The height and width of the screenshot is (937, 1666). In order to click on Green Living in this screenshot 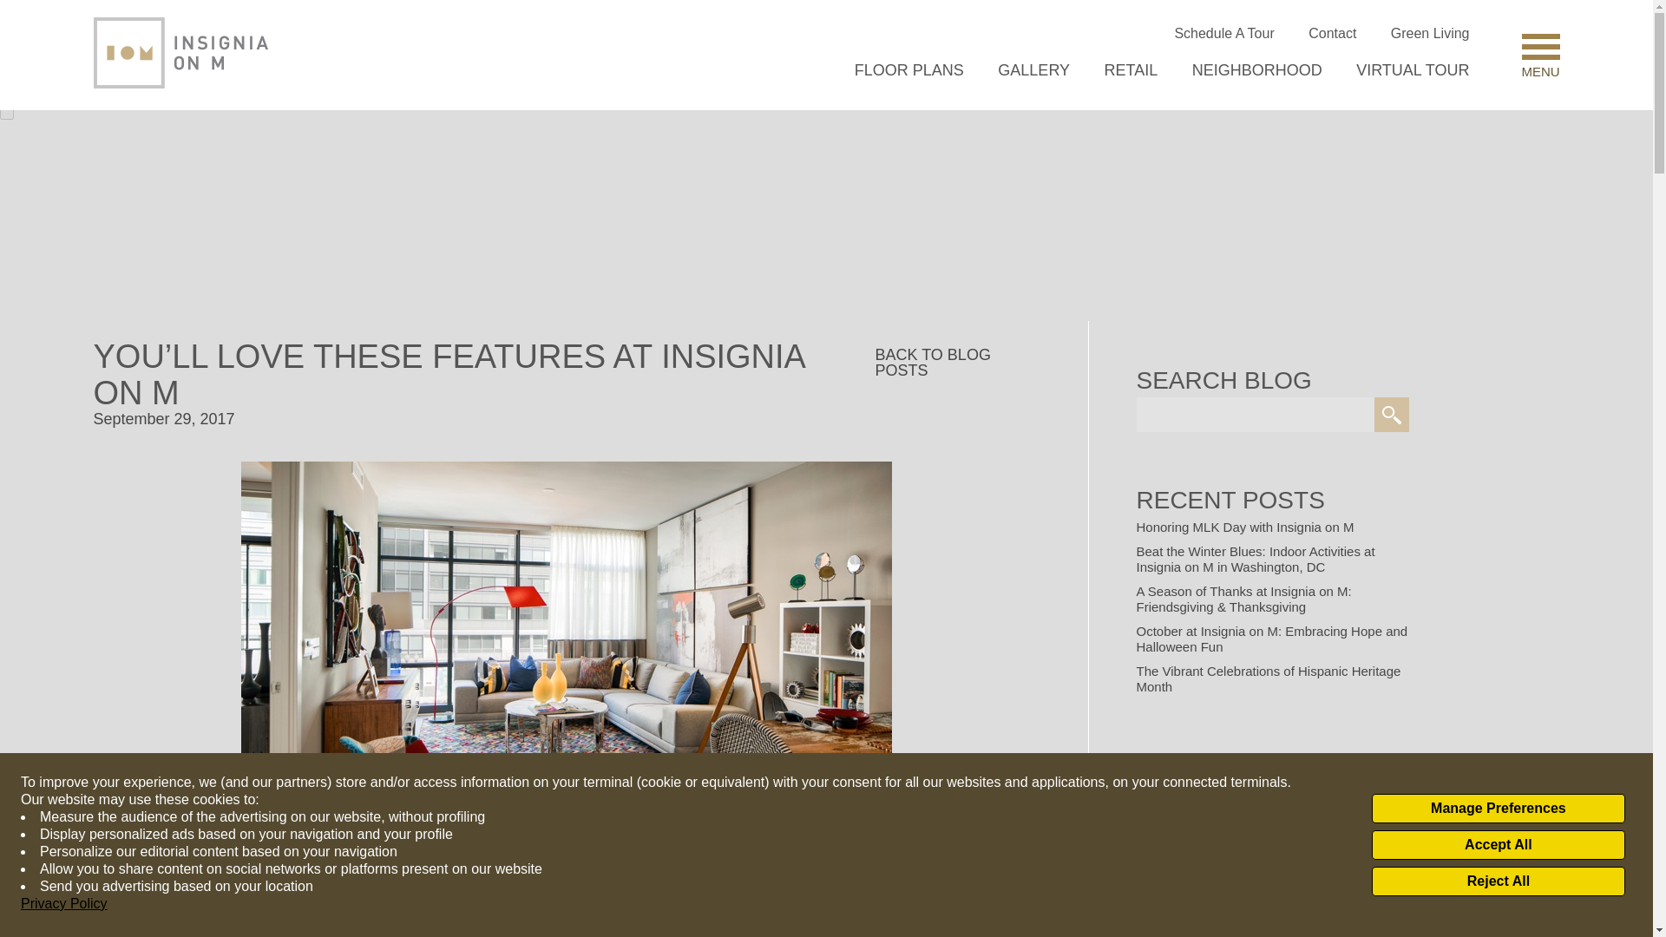, I will do `click(1430, 33)`.